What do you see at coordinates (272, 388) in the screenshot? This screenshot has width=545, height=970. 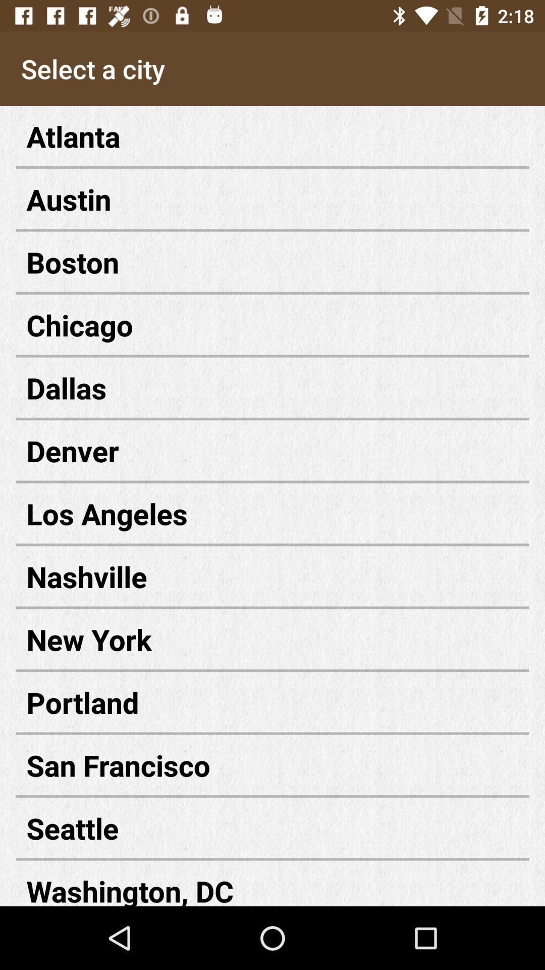 I see `scroll to the dallas item` at bounding box center [272, 388].